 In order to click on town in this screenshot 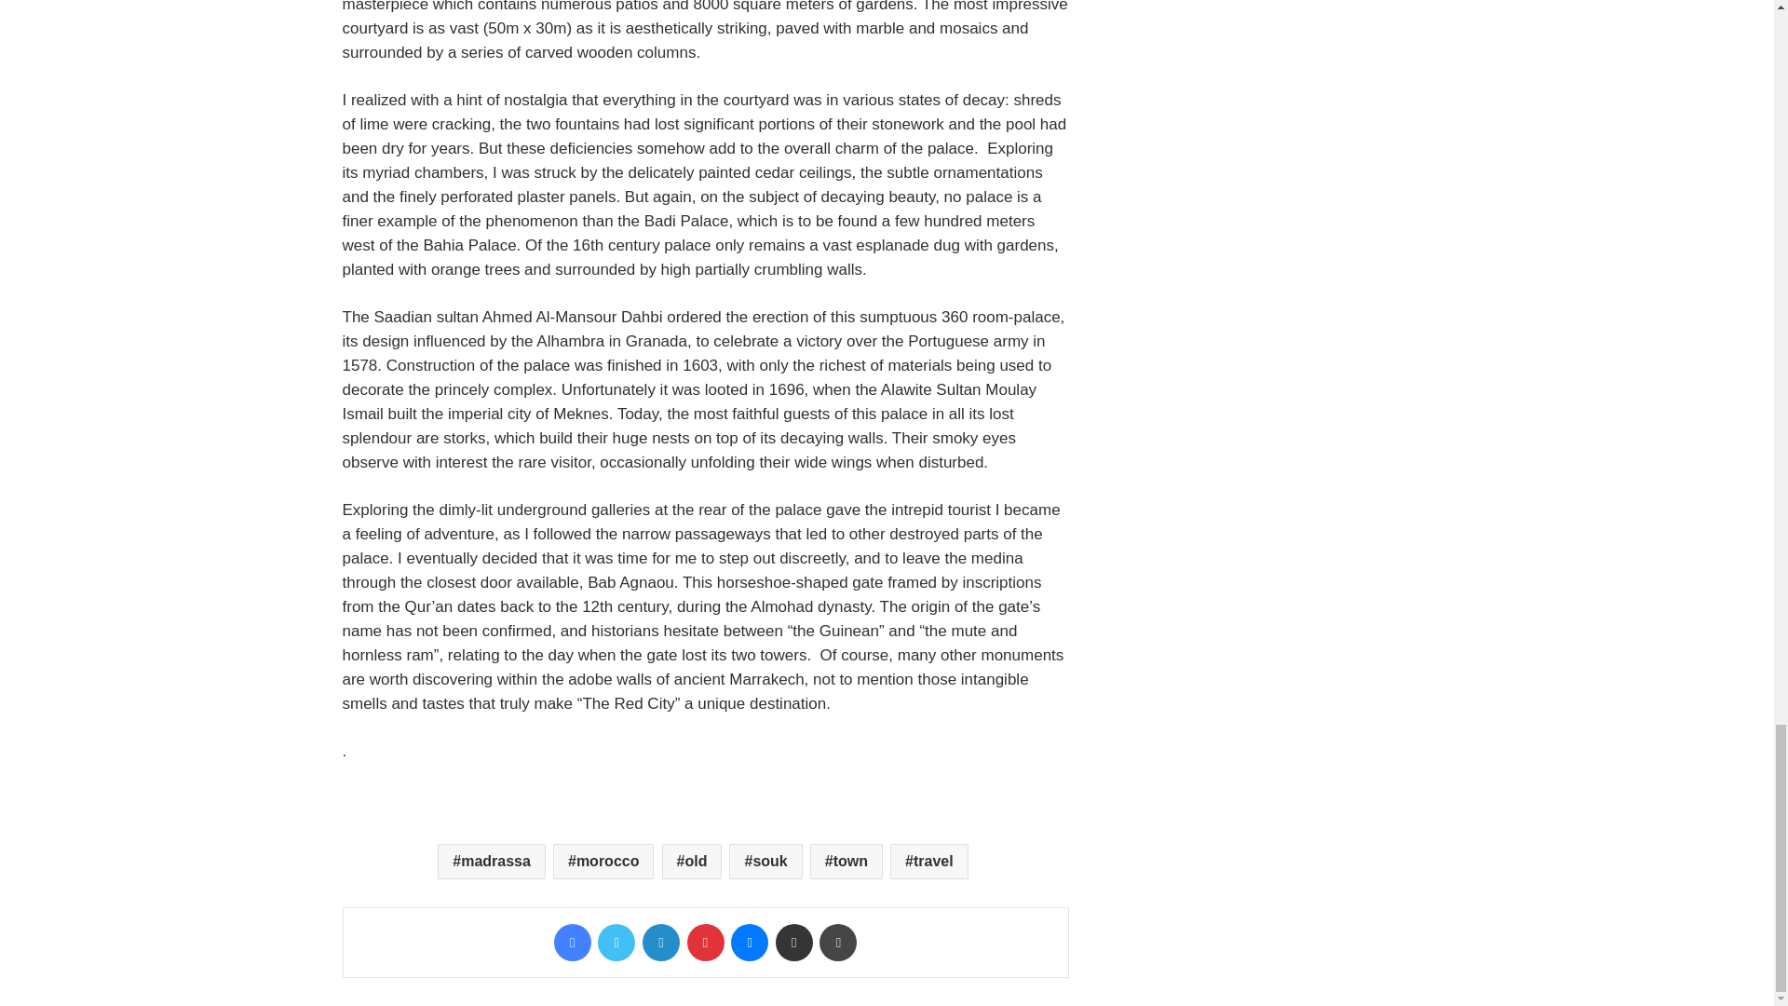, I will do `click(846, 861)`.